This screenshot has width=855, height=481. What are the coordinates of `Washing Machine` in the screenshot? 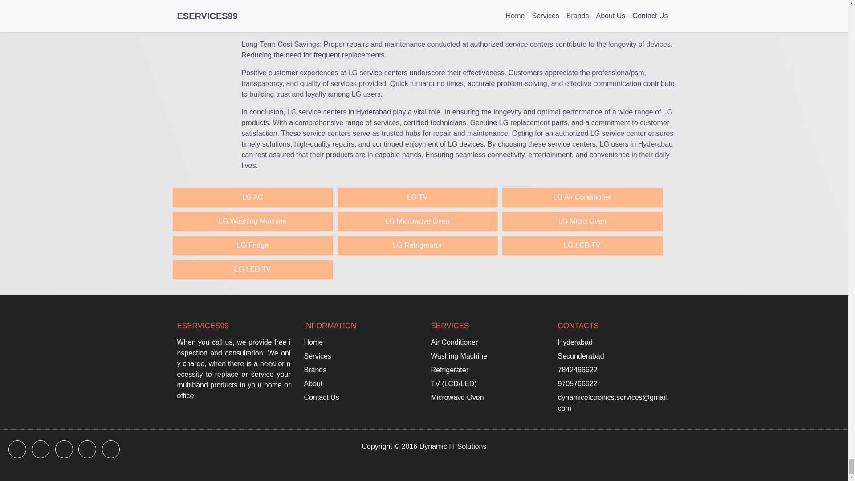 It's located at (459, 356).